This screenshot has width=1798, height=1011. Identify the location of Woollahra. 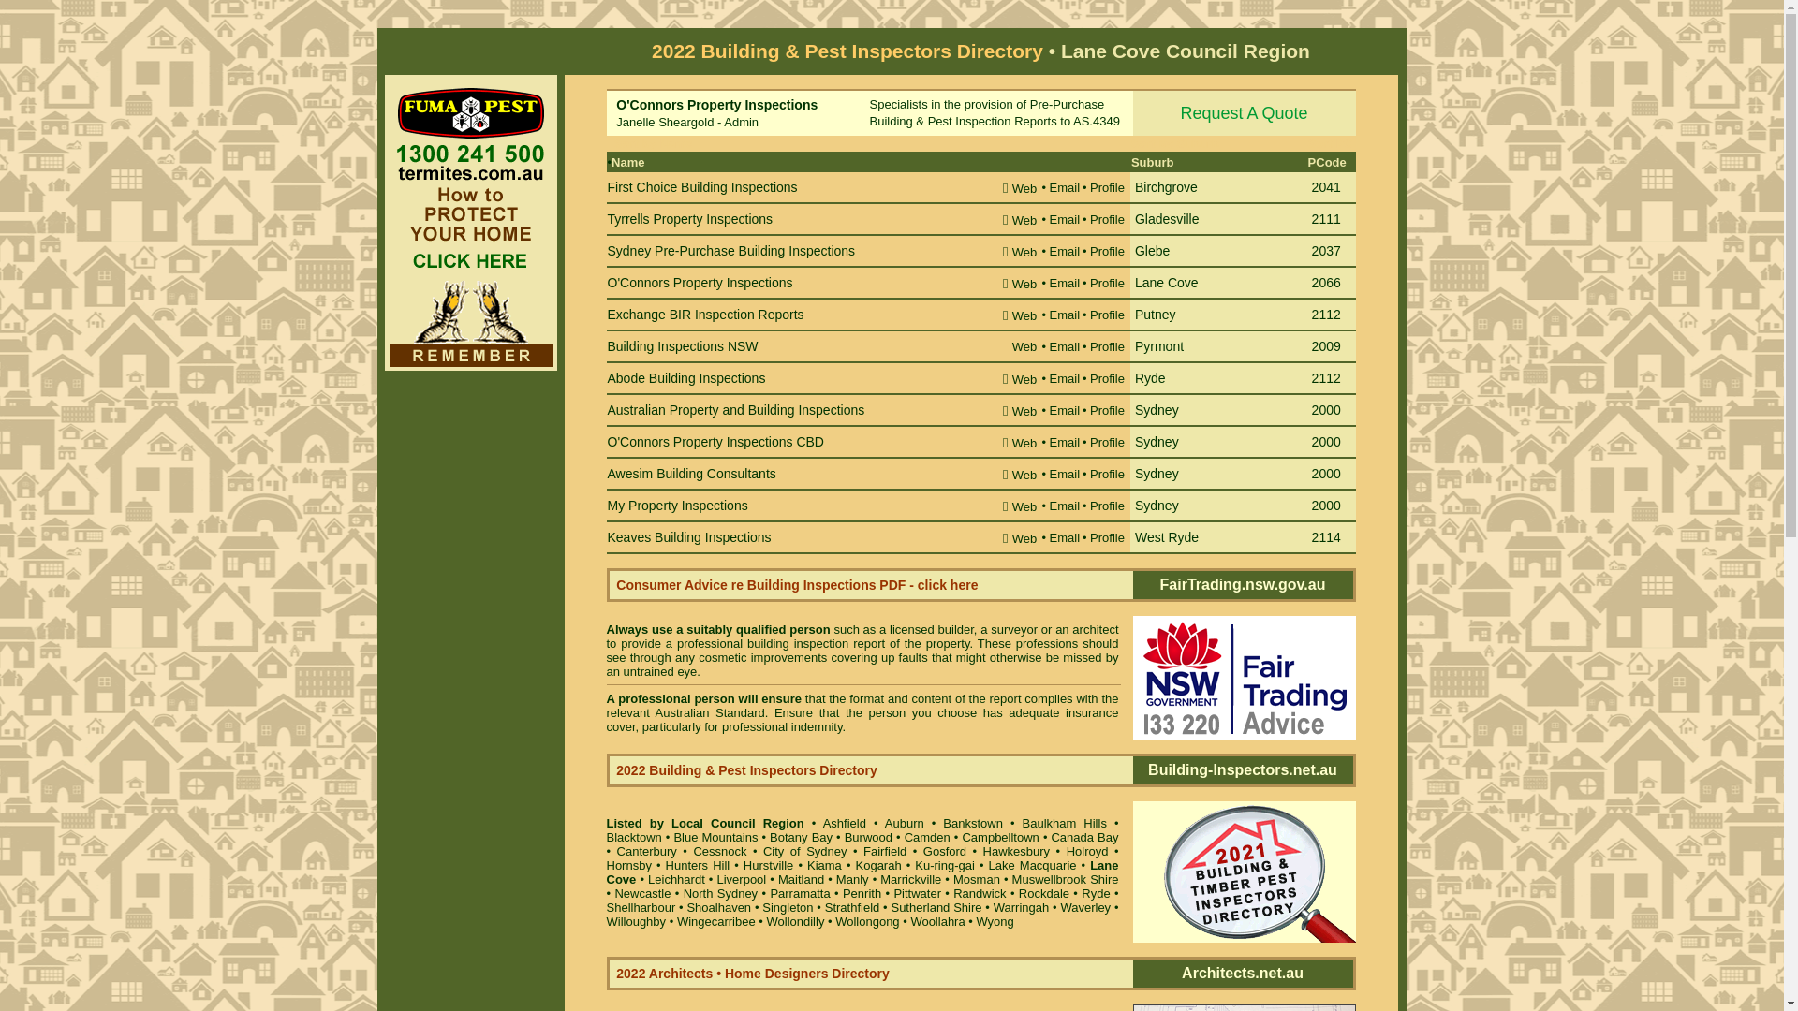
(937, 921).